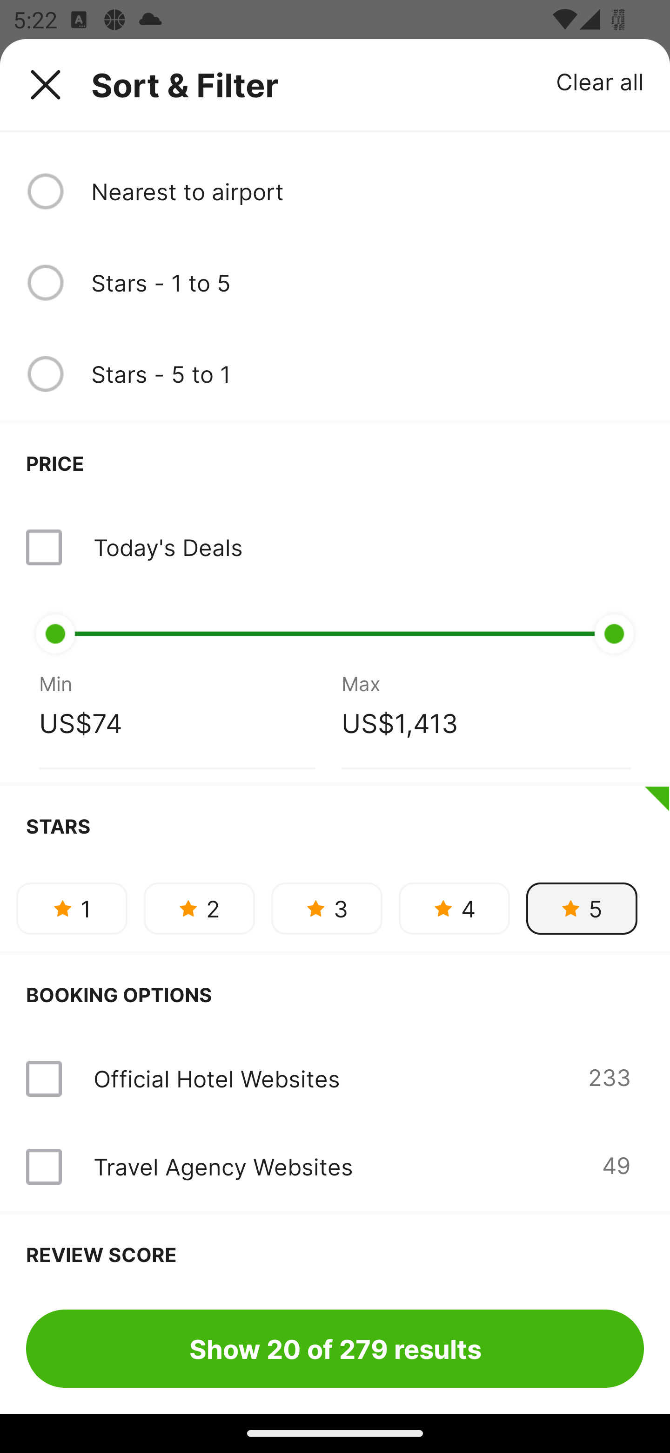 This screenshot has width=670, height=1453. I want to click on 2, so click(199, 908).